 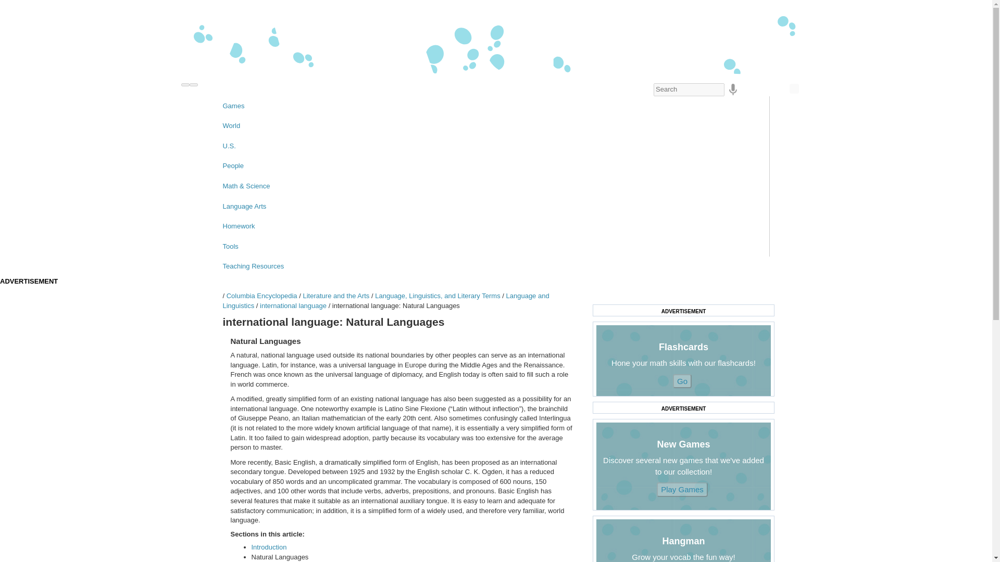 What do you see at coordinates (682, 489) in the screenshot?
I see `Go` at bounding box center [682, 489].